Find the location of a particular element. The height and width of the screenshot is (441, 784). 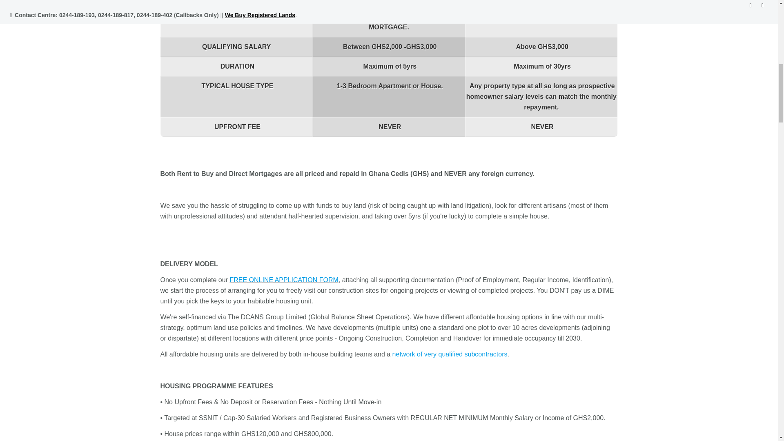

Back to Top is located at coordinates (757, 14).